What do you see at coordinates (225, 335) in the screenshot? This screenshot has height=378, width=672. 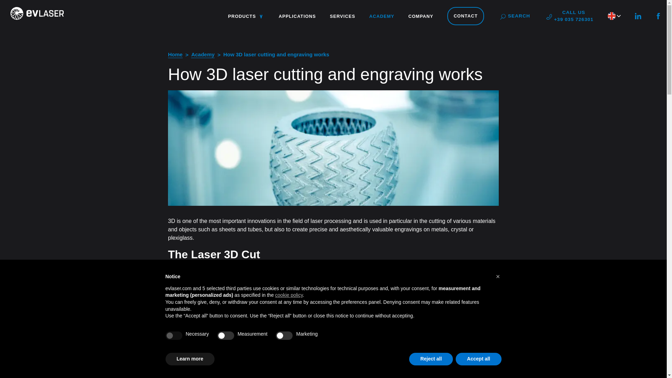 I see `false` at bounding box center [225, 335].